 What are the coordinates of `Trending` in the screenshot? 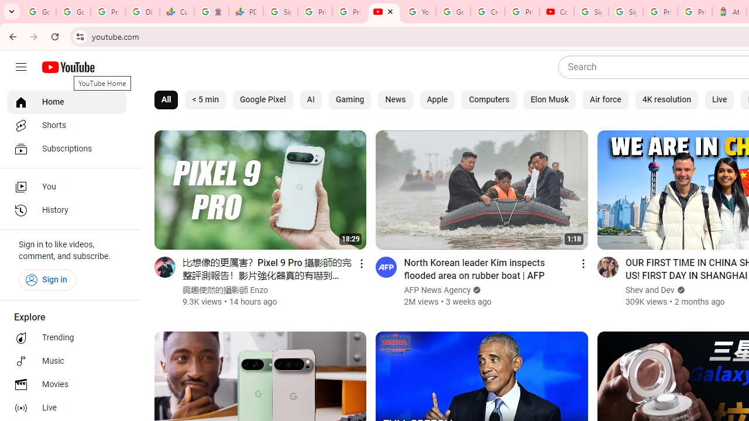 It's located at (67, 338).